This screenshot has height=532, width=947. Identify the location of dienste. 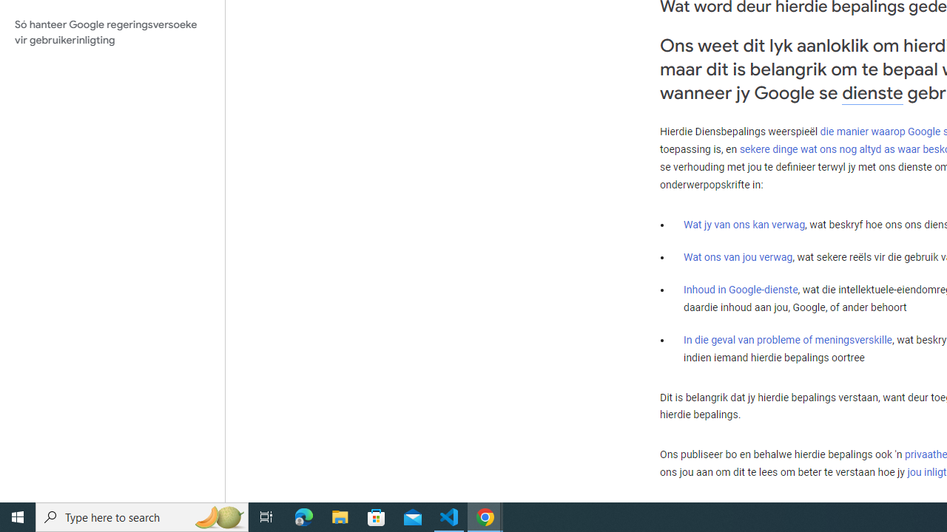
(872, 93).